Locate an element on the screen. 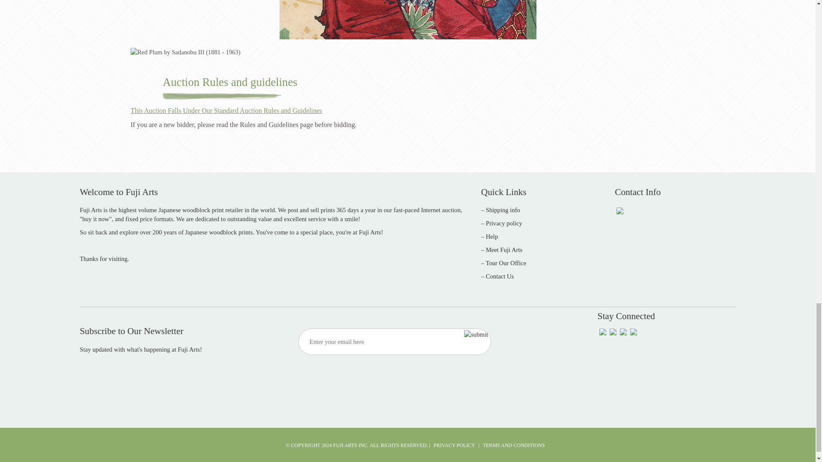 Image resolution: width=822 pixels, height=462 pixels. Meet Fuji Arts is located at coordinates (504, 249).